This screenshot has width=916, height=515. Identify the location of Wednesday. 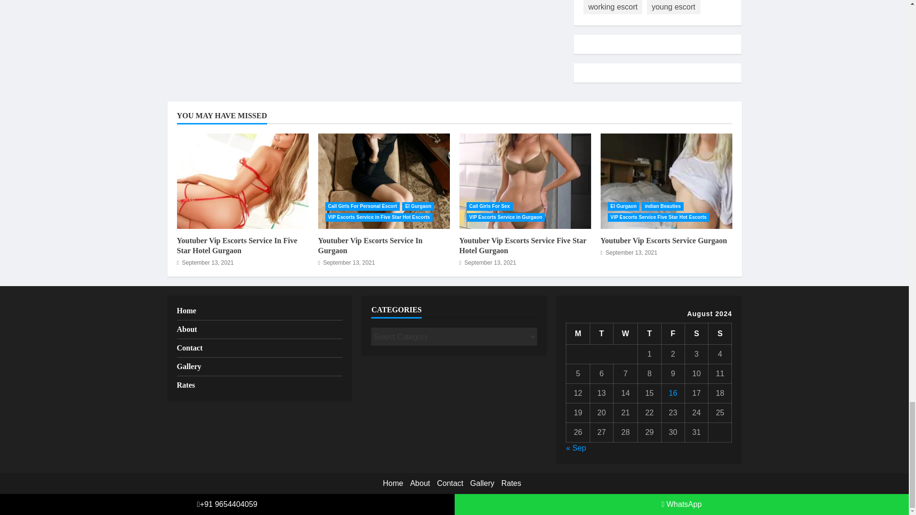
(625, 334).